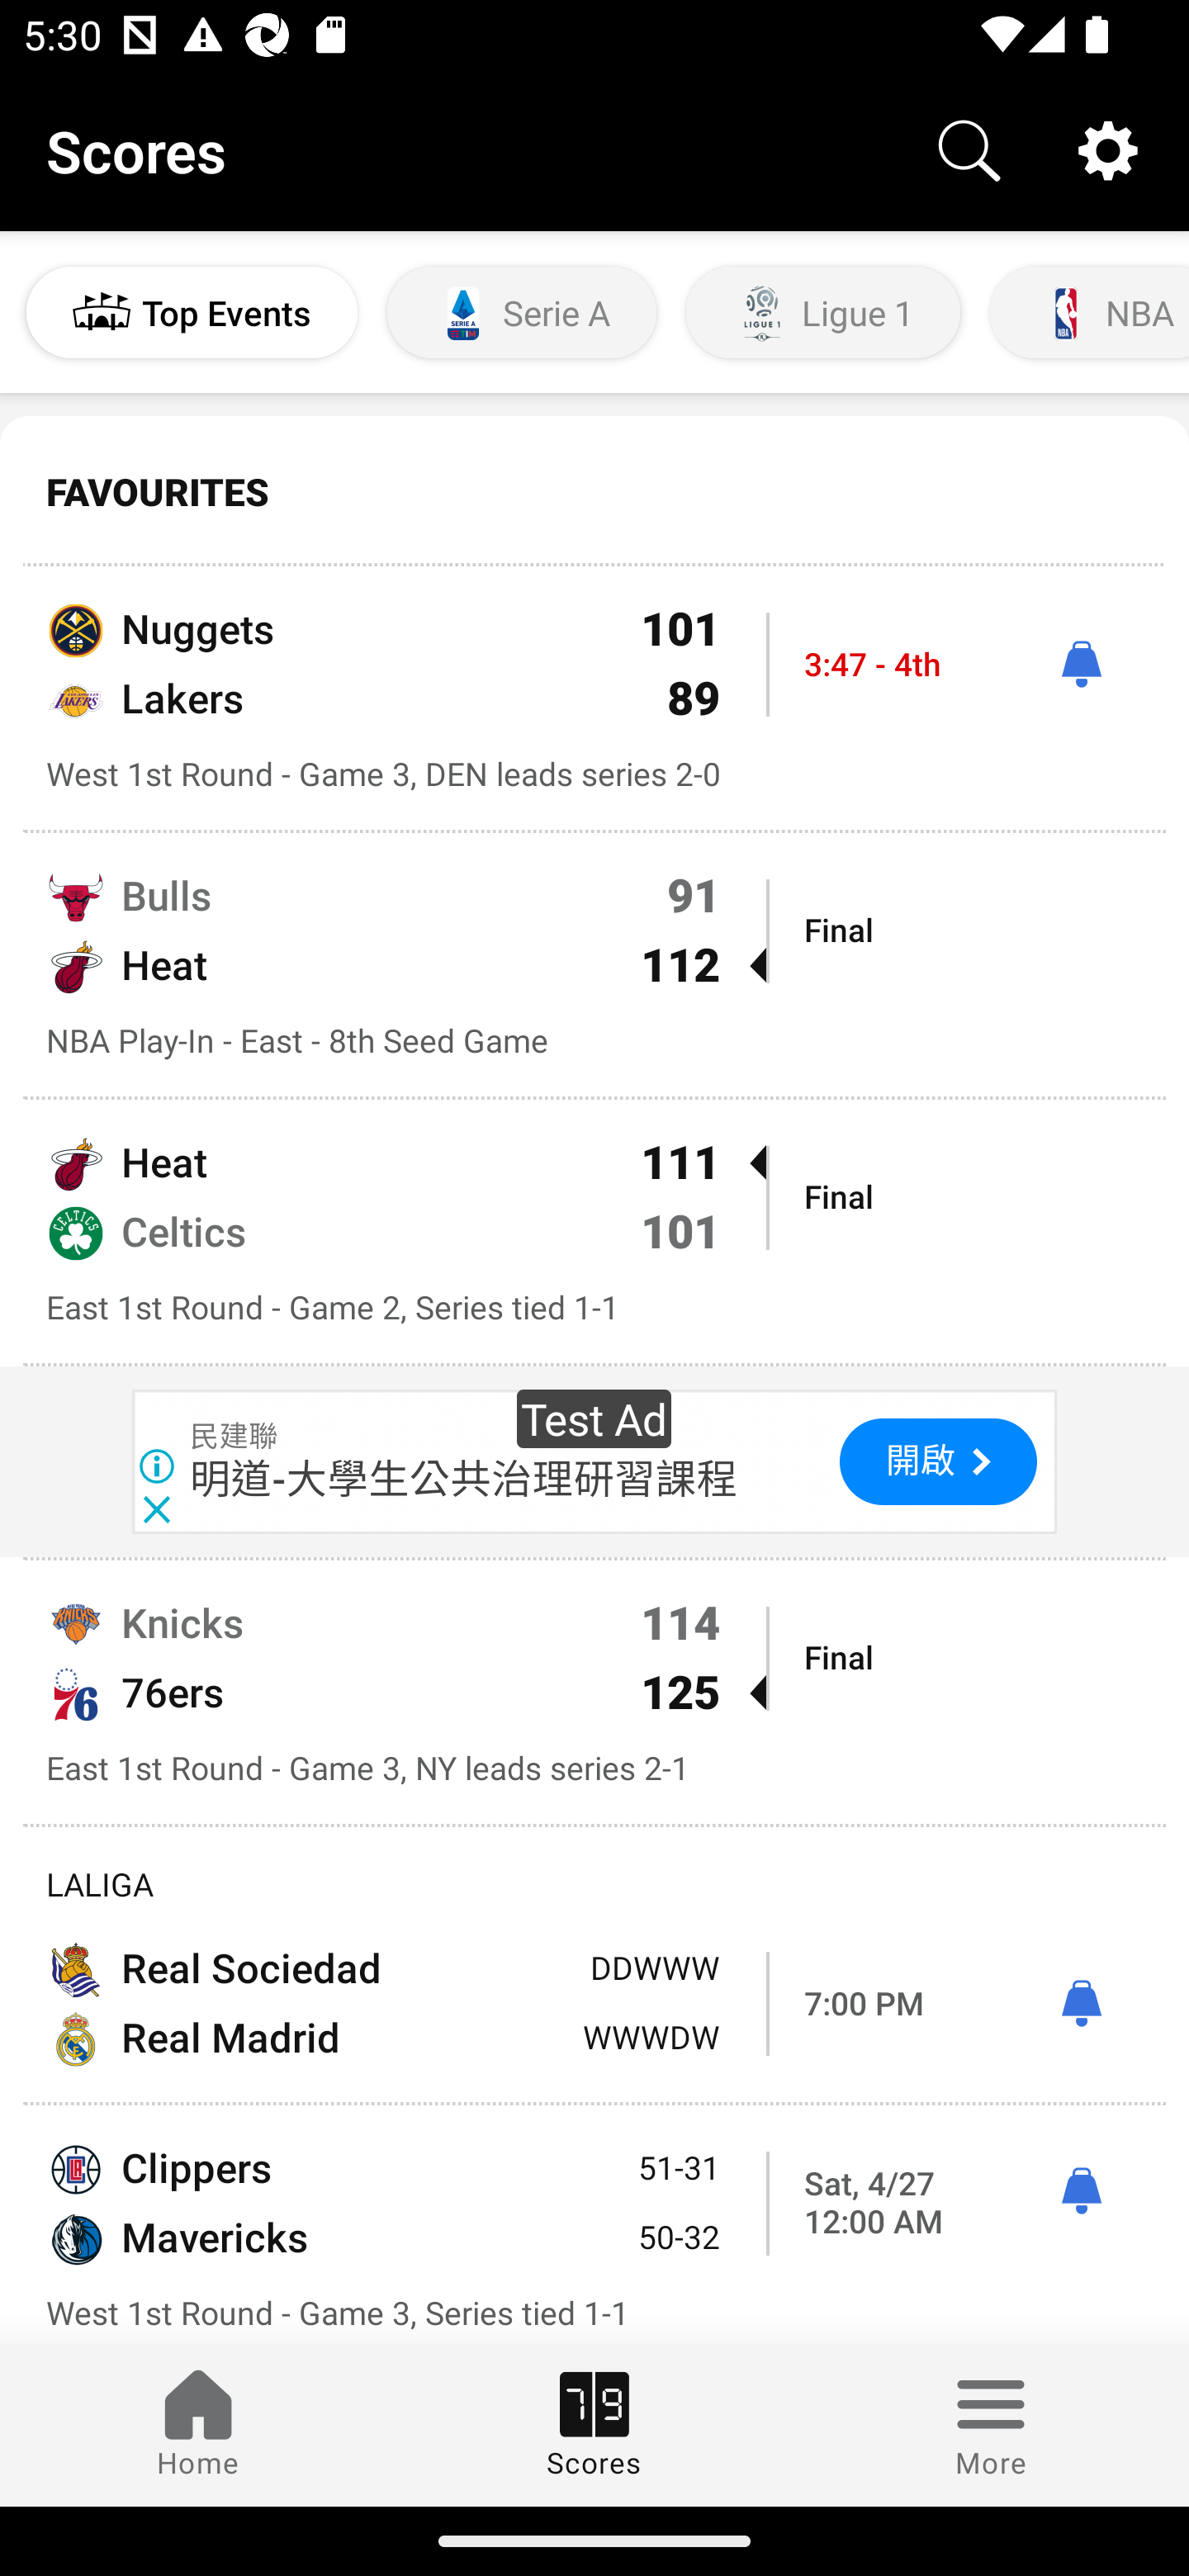  I want to click on Serie A, so click(522, 313).